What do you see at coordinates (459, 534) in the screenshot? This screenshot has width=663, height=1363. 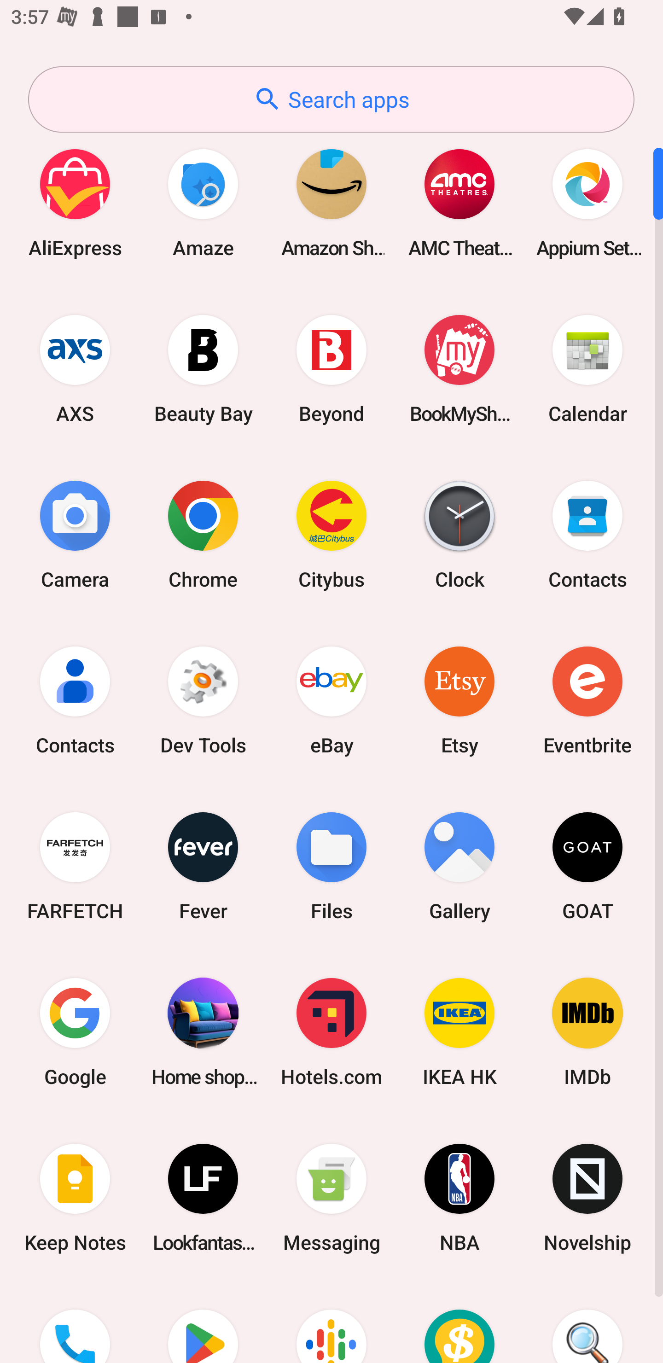 I see `Clock` at bounding box center [459, 534].